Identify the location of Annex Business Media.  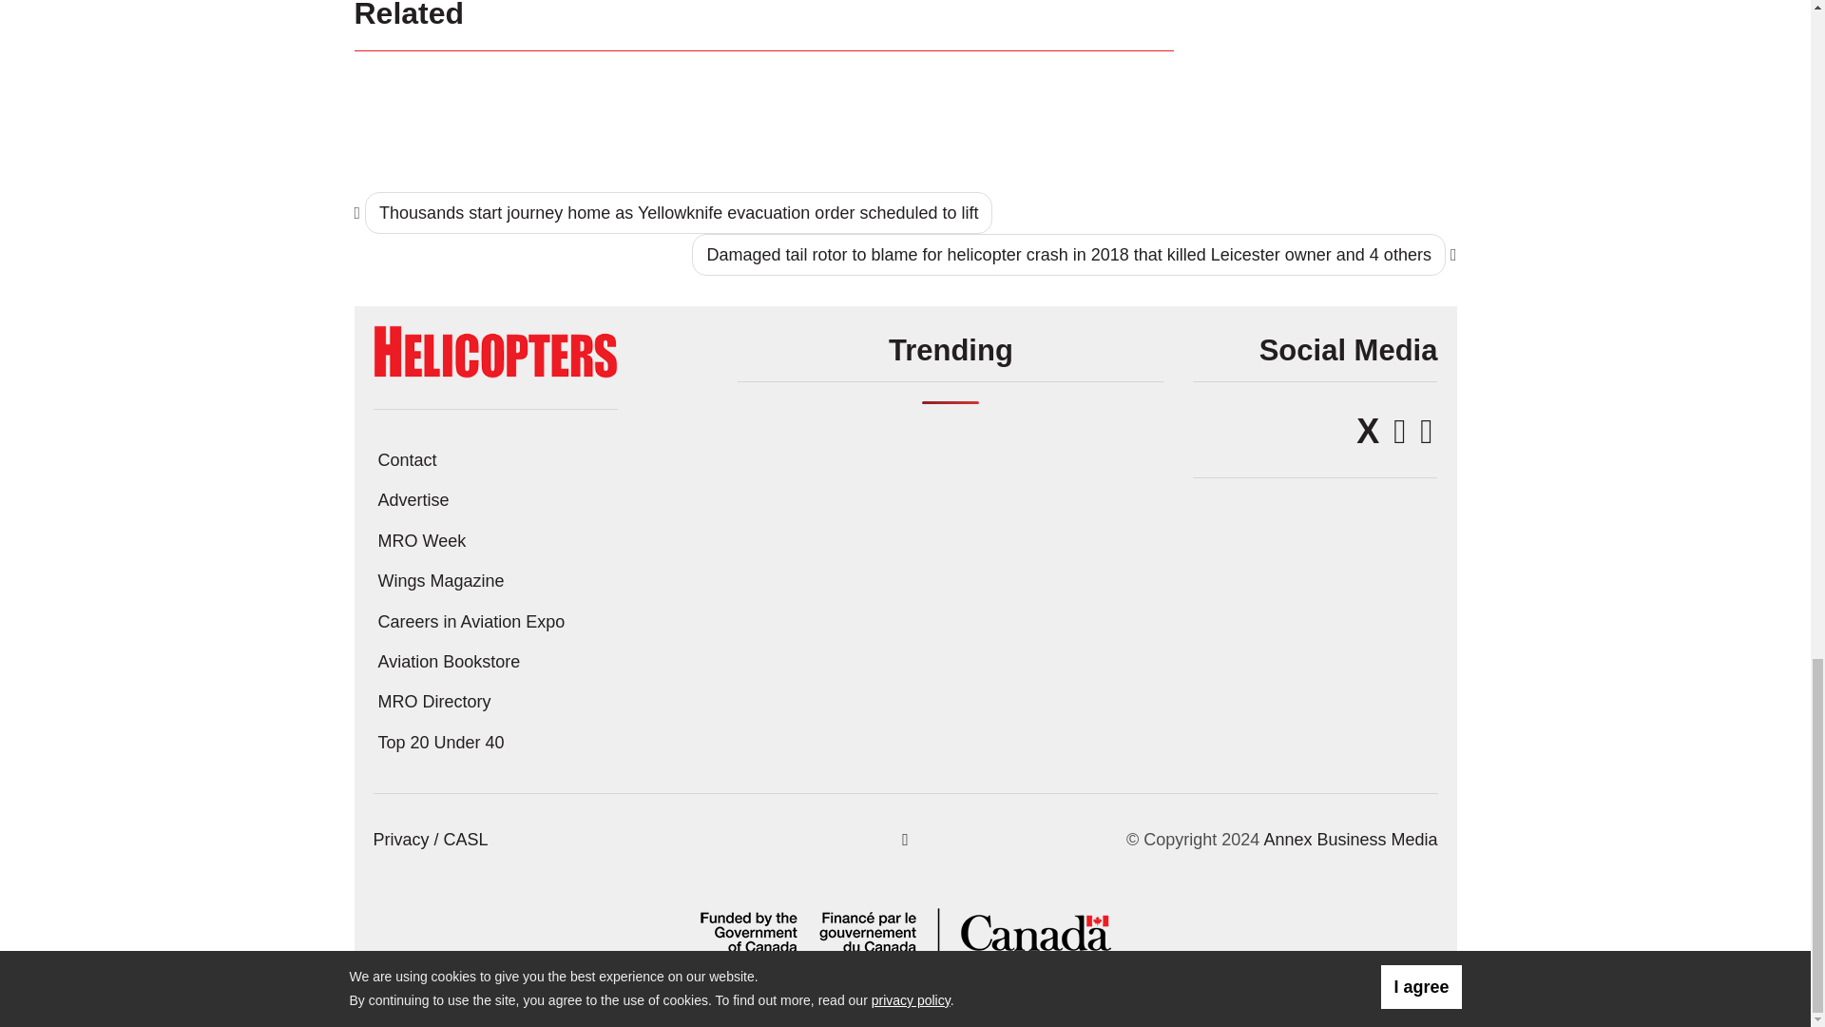
(1350, 839).